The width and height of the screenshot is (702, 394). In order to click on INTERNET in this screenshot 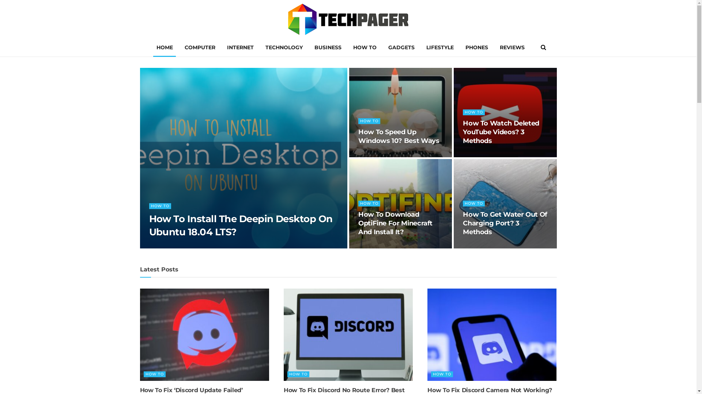, I will do `click(240, 47)`.